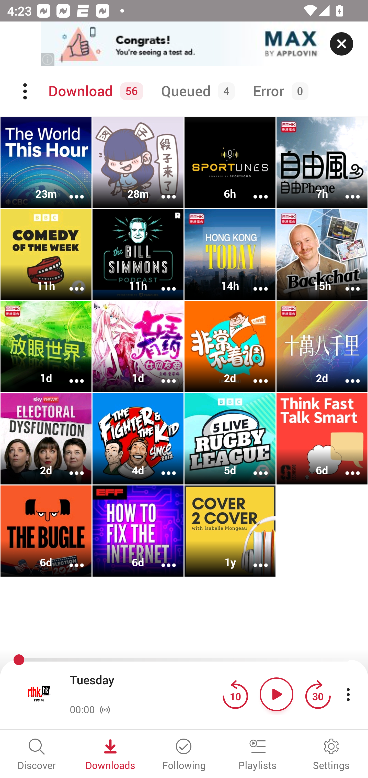 The height and width of the screenshot is (778, 368). What do you see at coordinates (230, 439) in the screenshot?
I see `5 Live Rugby League 5d More options More options` at bounding box center [230, 439].